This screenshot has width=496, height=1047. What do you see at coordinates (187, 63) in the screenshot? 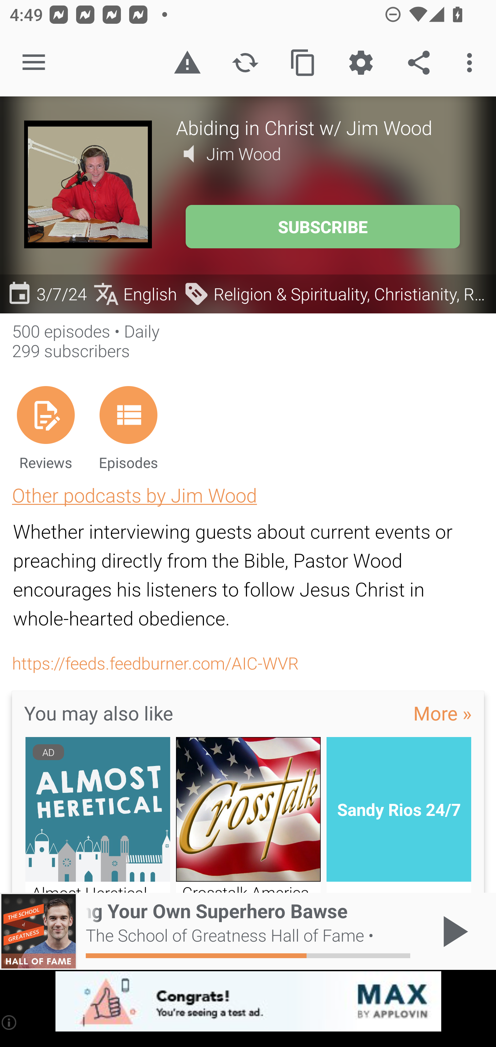
I see `Report inappropriate content` at bounding box center [187, 63].